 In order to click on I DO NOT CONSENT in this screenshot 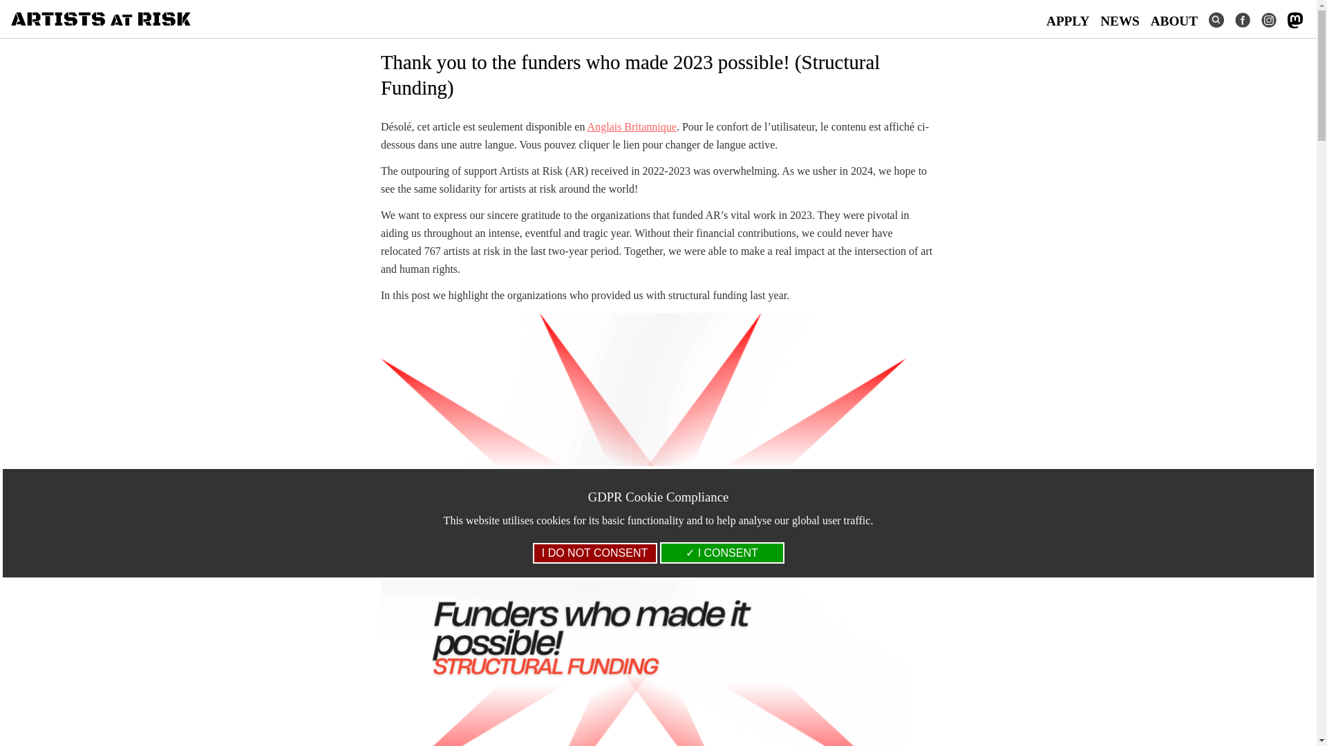, I will do `click(594, 553)`.